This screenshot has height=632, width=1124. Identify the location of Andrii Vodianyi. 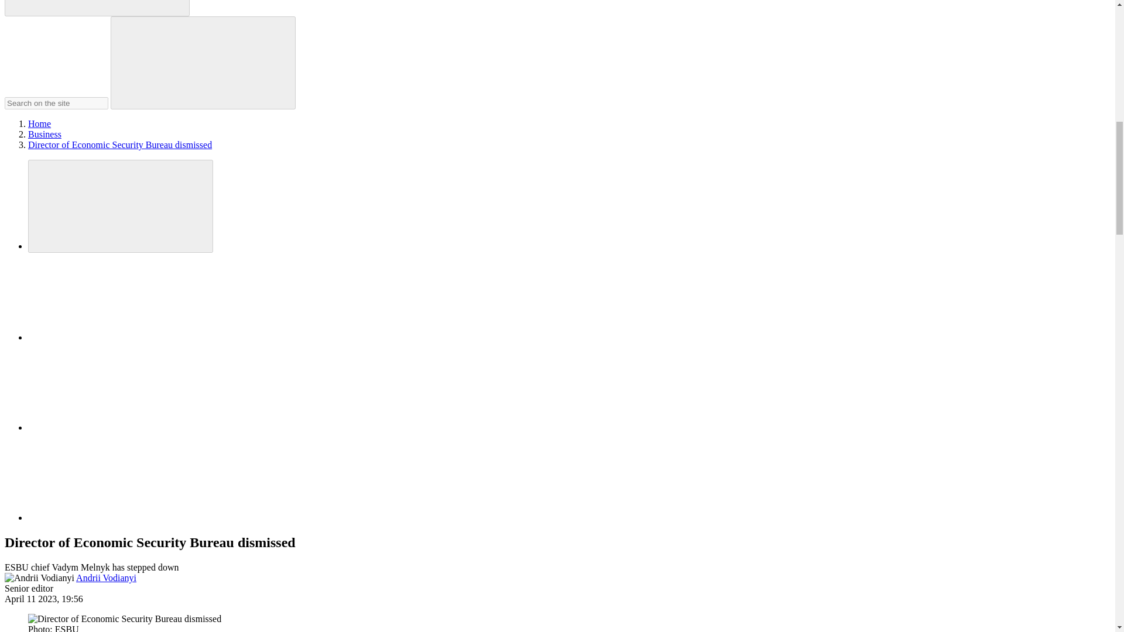
(39, 578).